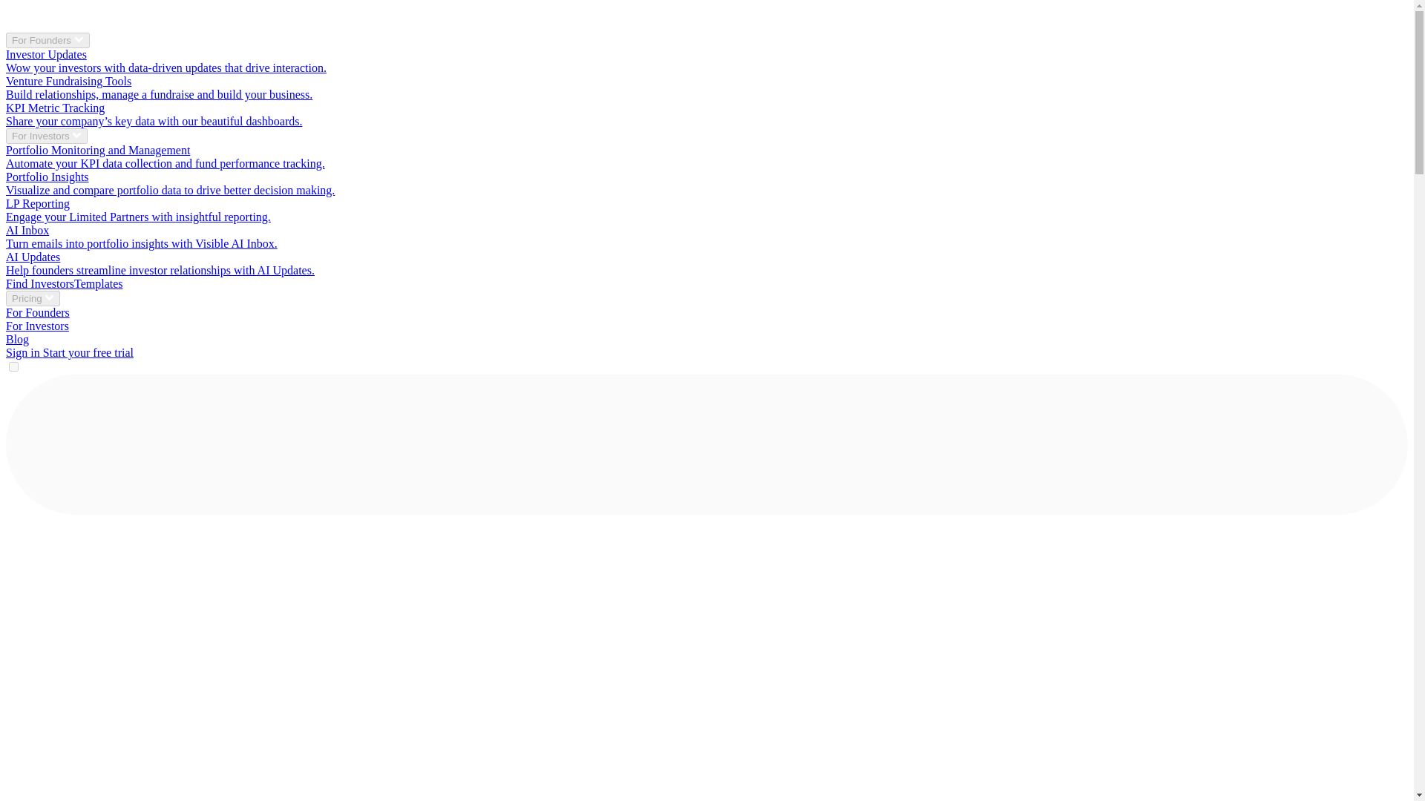 The height and width of the screenshot is (801, 1425). I want to click on Start your free trial, so click(88, 352).